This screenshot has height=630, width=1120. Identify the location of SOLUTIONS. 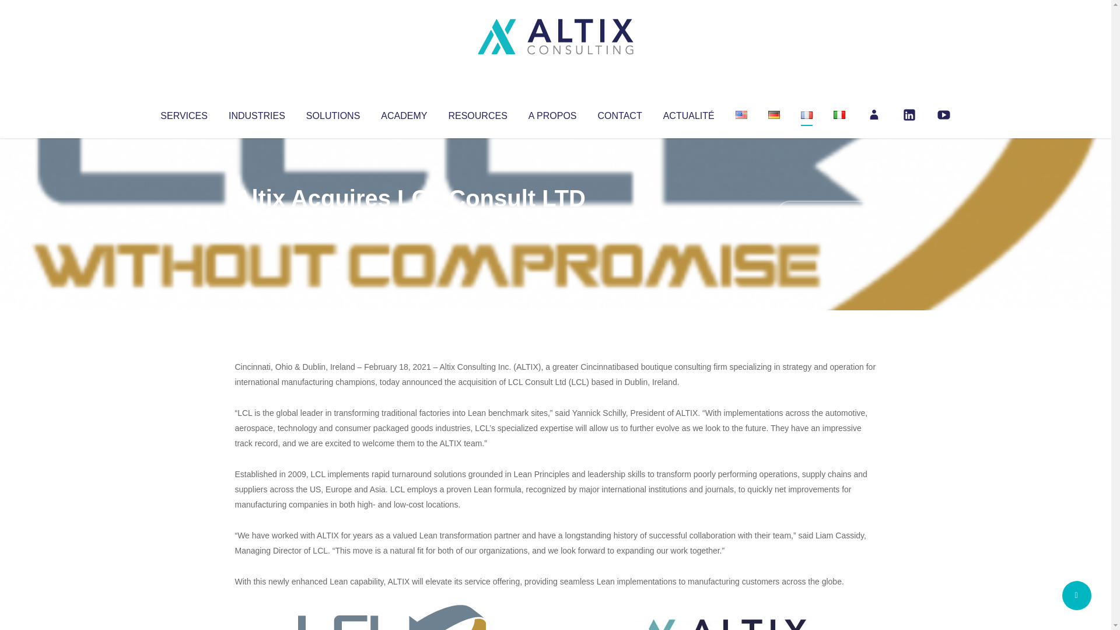
(332, 113).